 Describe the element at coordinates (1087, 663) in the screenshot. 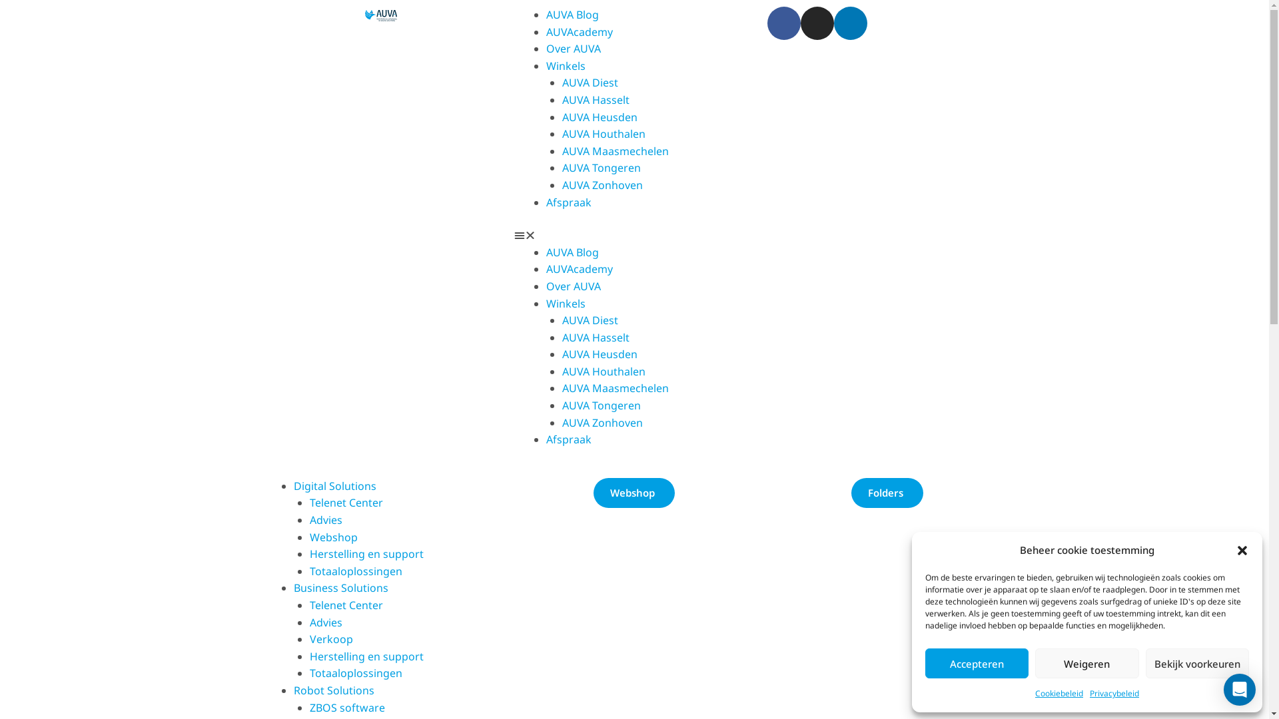

I see `Weigeren` at that location.